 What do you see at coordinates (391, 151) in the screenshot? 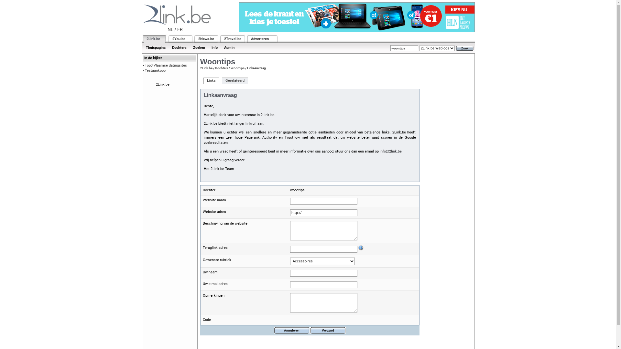
I see `info@2link.be` at bounding box center [391, 151].